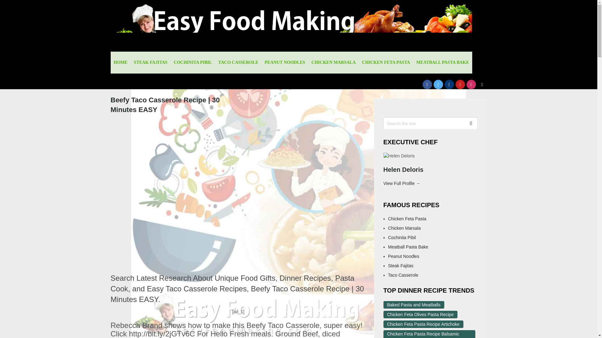  Describe the element at coordinates (193, 63) in the screenshot. I see `COCHINITA PIBIL` at that location.